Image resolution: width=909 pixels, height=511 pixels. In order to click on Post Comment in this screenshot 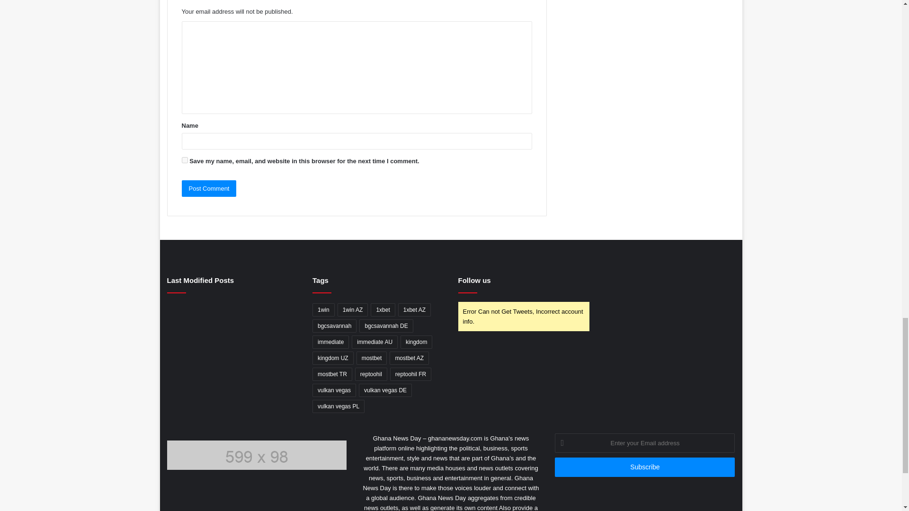, I will do `click(209, 188)`.